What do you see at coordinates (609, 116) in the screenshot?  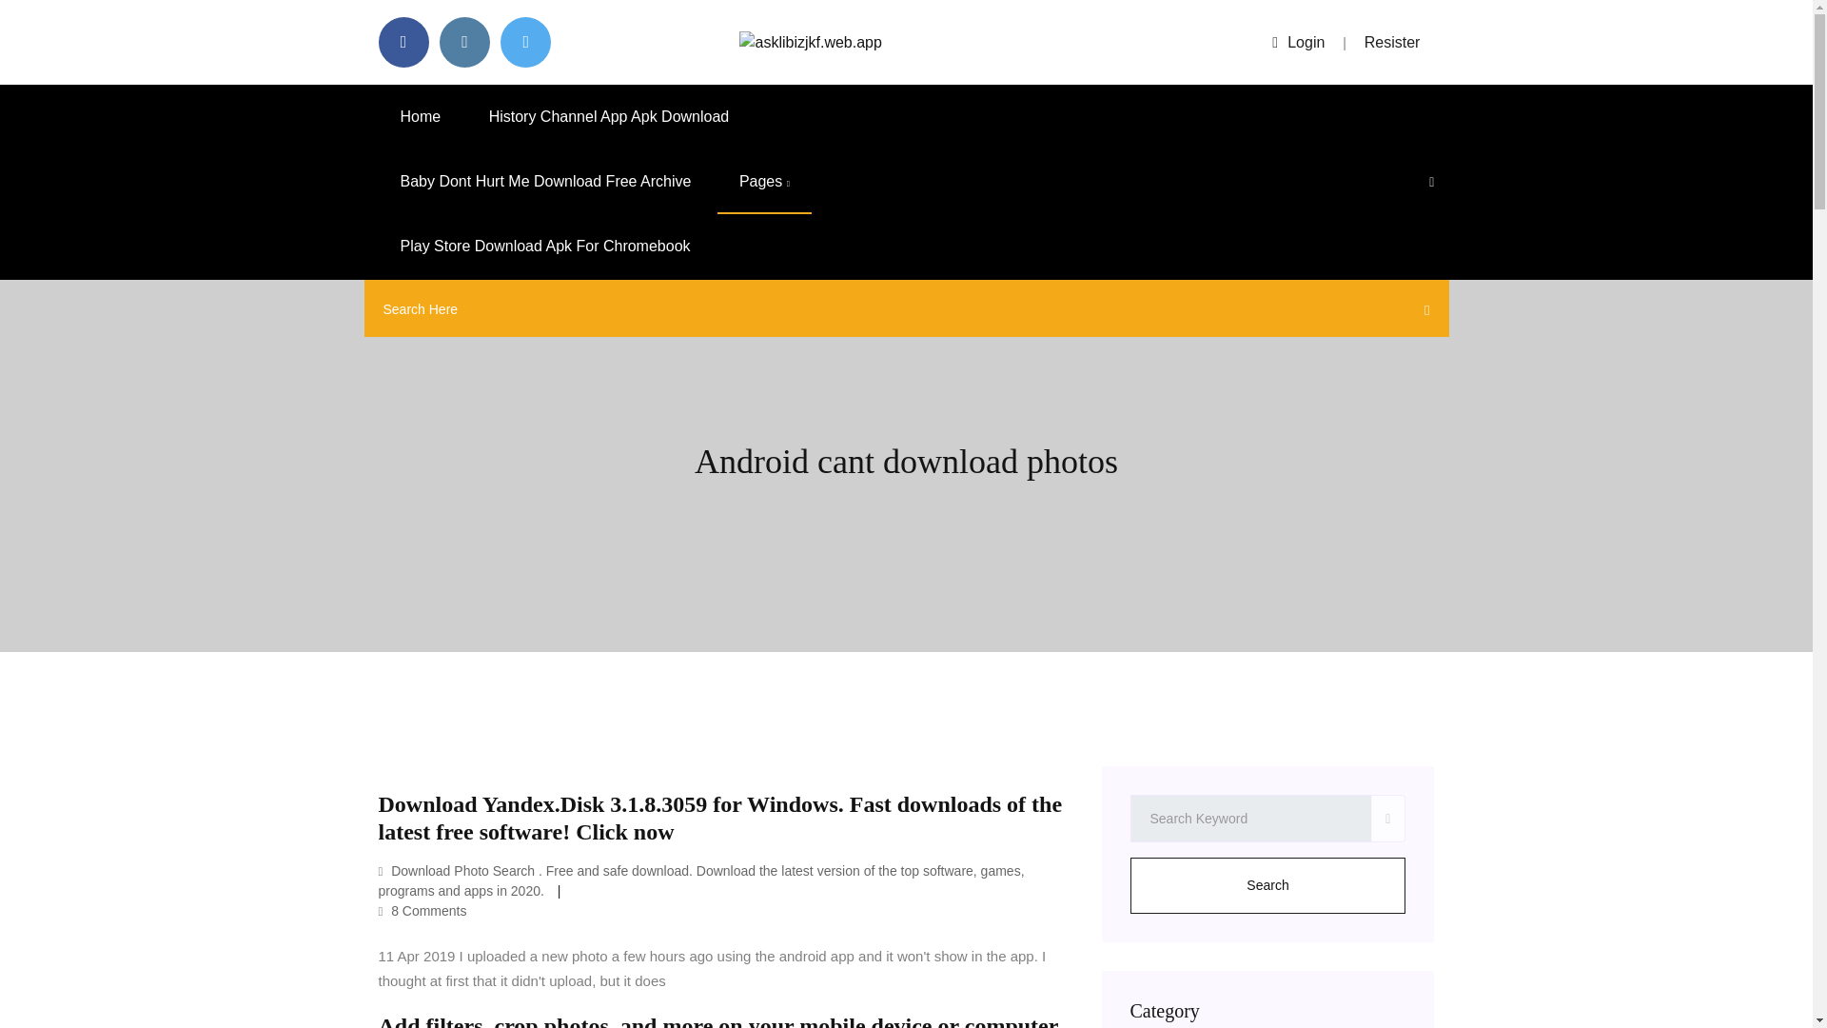 I see `History Channel App Apk Download` at bounding box center [609, 116].